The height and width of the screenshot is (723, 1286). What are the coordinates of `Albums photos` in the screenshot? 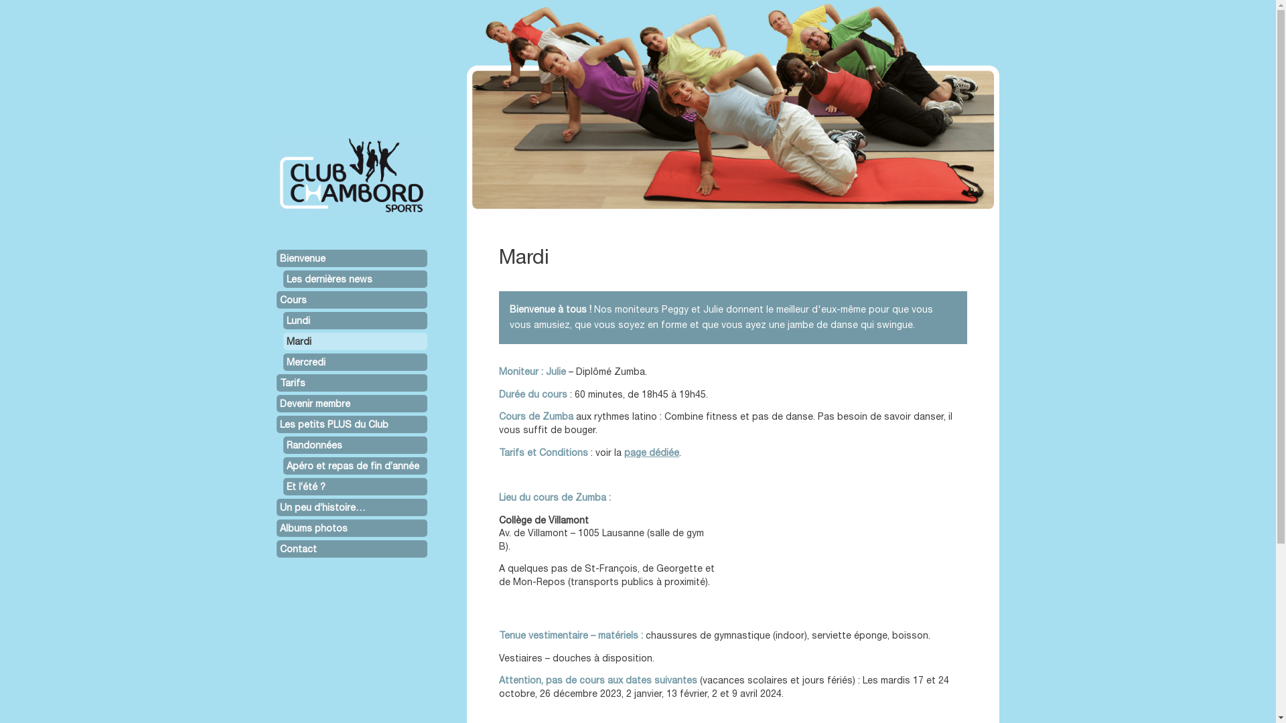 It's located at (351, 528).